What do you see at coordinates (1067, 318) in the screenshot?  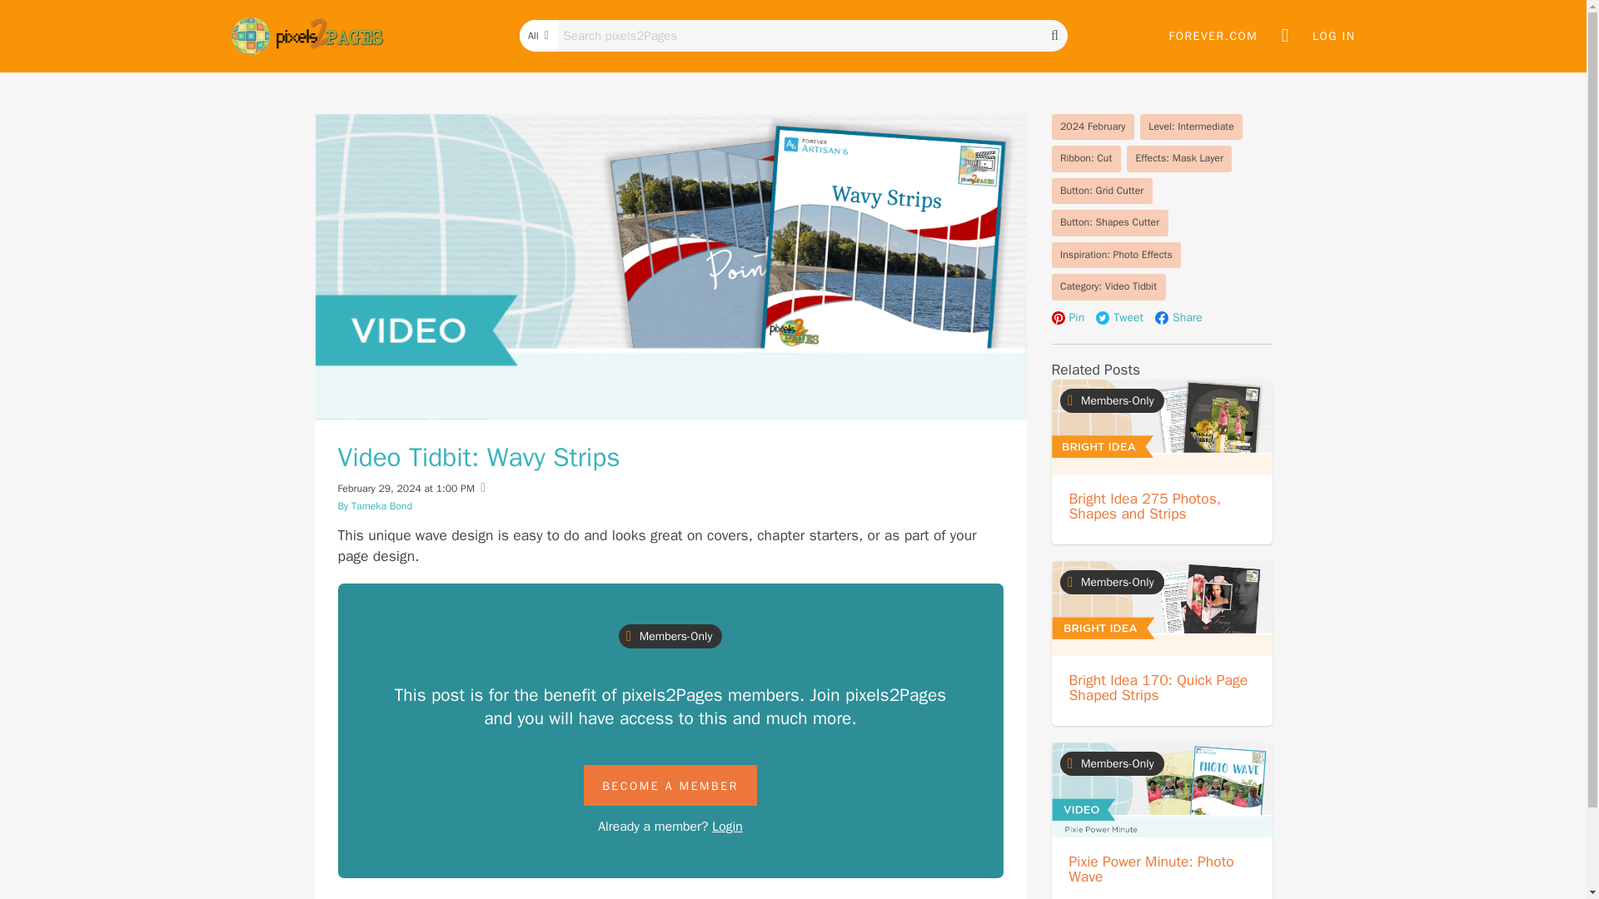 I see `Pin` at bounding box center [1067, 318].